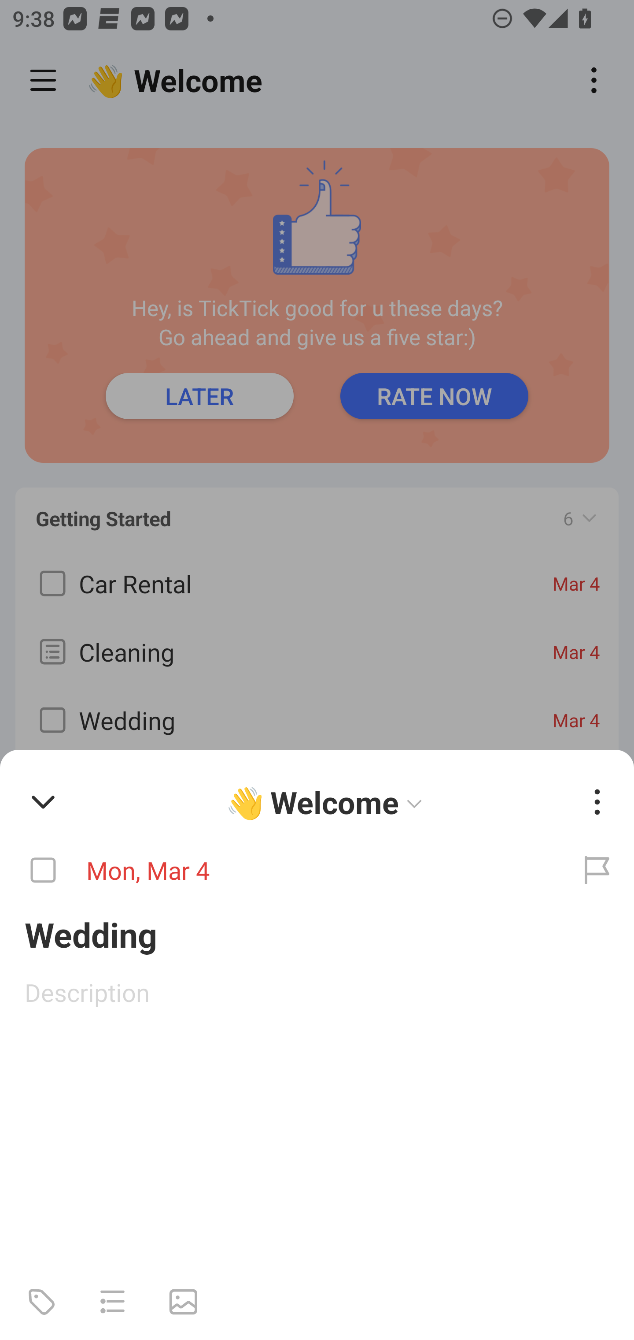 The width and height of the screenshot is (634, 1340). I want to click on 👋 Welcome, so click(179, 80).